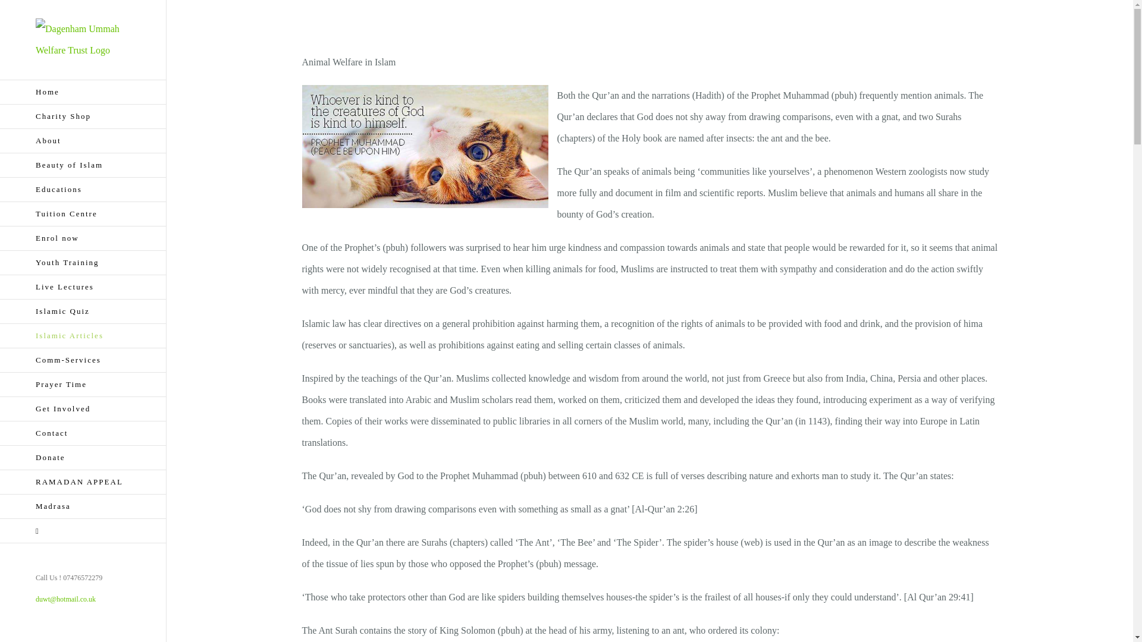 Image resolution: width=1142 pixels, height=642 pixels. I want to click on Educations, so click(83, 190).